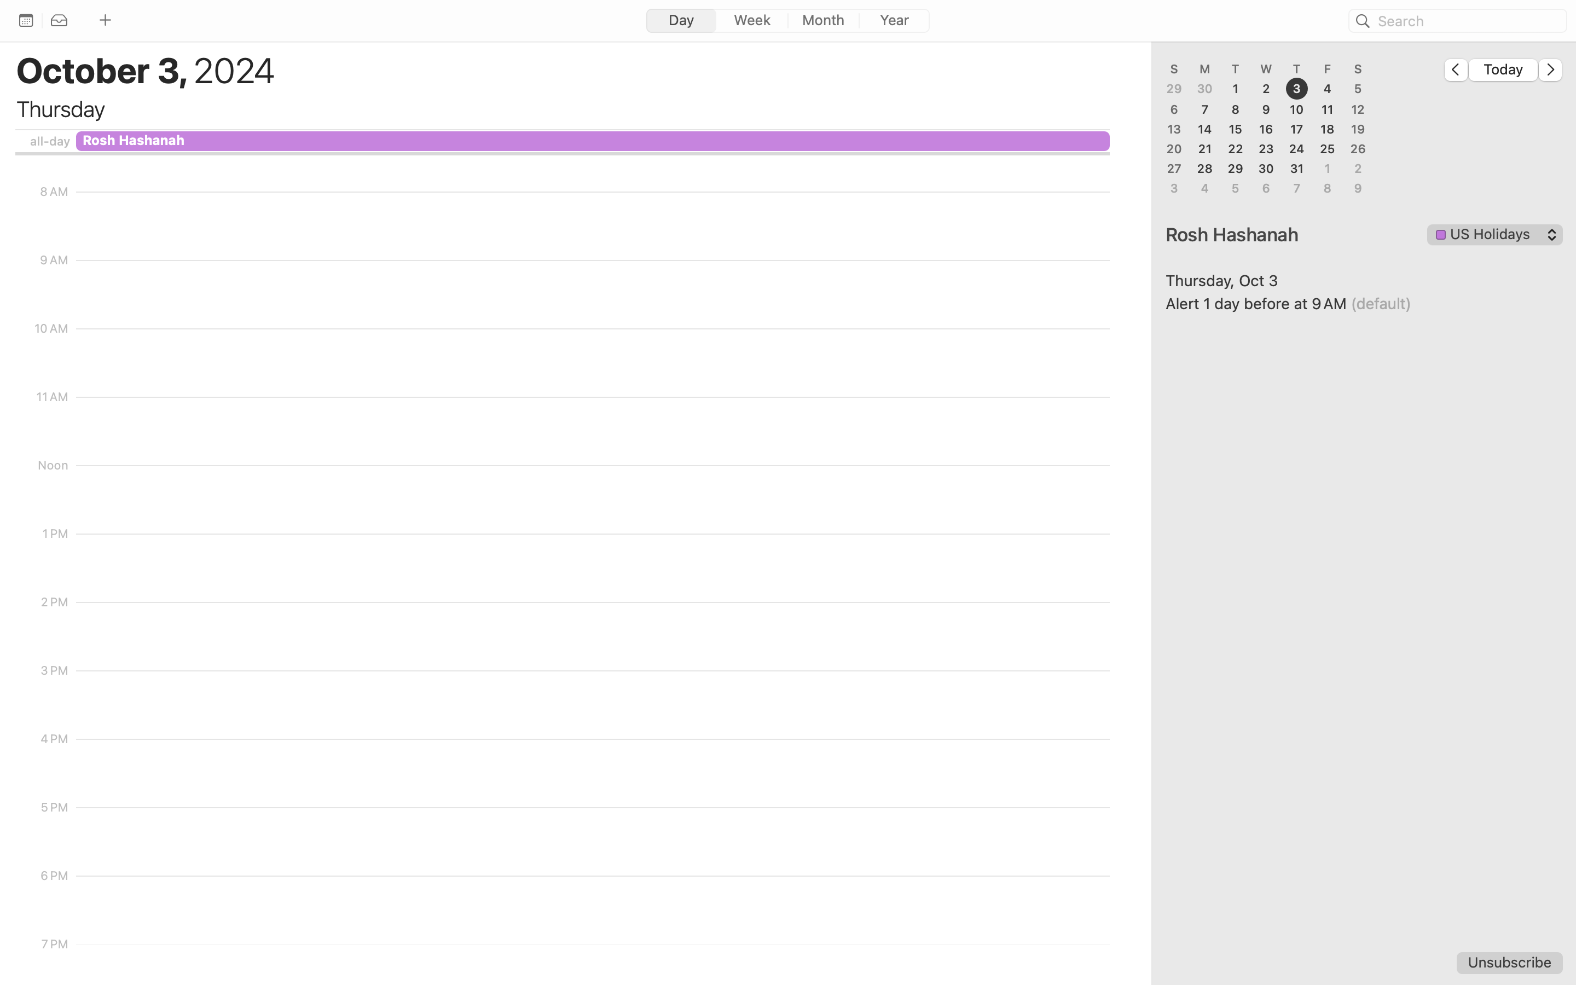 This screenshot has height=985, width=1576. Describe the element at coordinates (1266, 109) in the screenshot. I see `9` at that location.